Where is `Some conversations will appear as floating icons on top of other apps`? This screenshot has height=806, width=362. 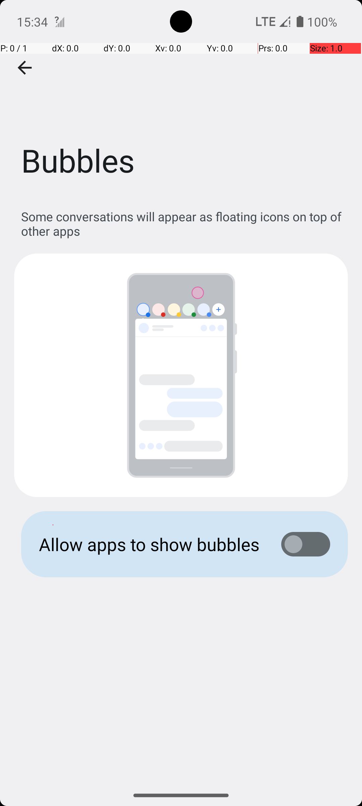 Some conversations will appear as floating icons on top of other apps is located at coordinates (184, 224).